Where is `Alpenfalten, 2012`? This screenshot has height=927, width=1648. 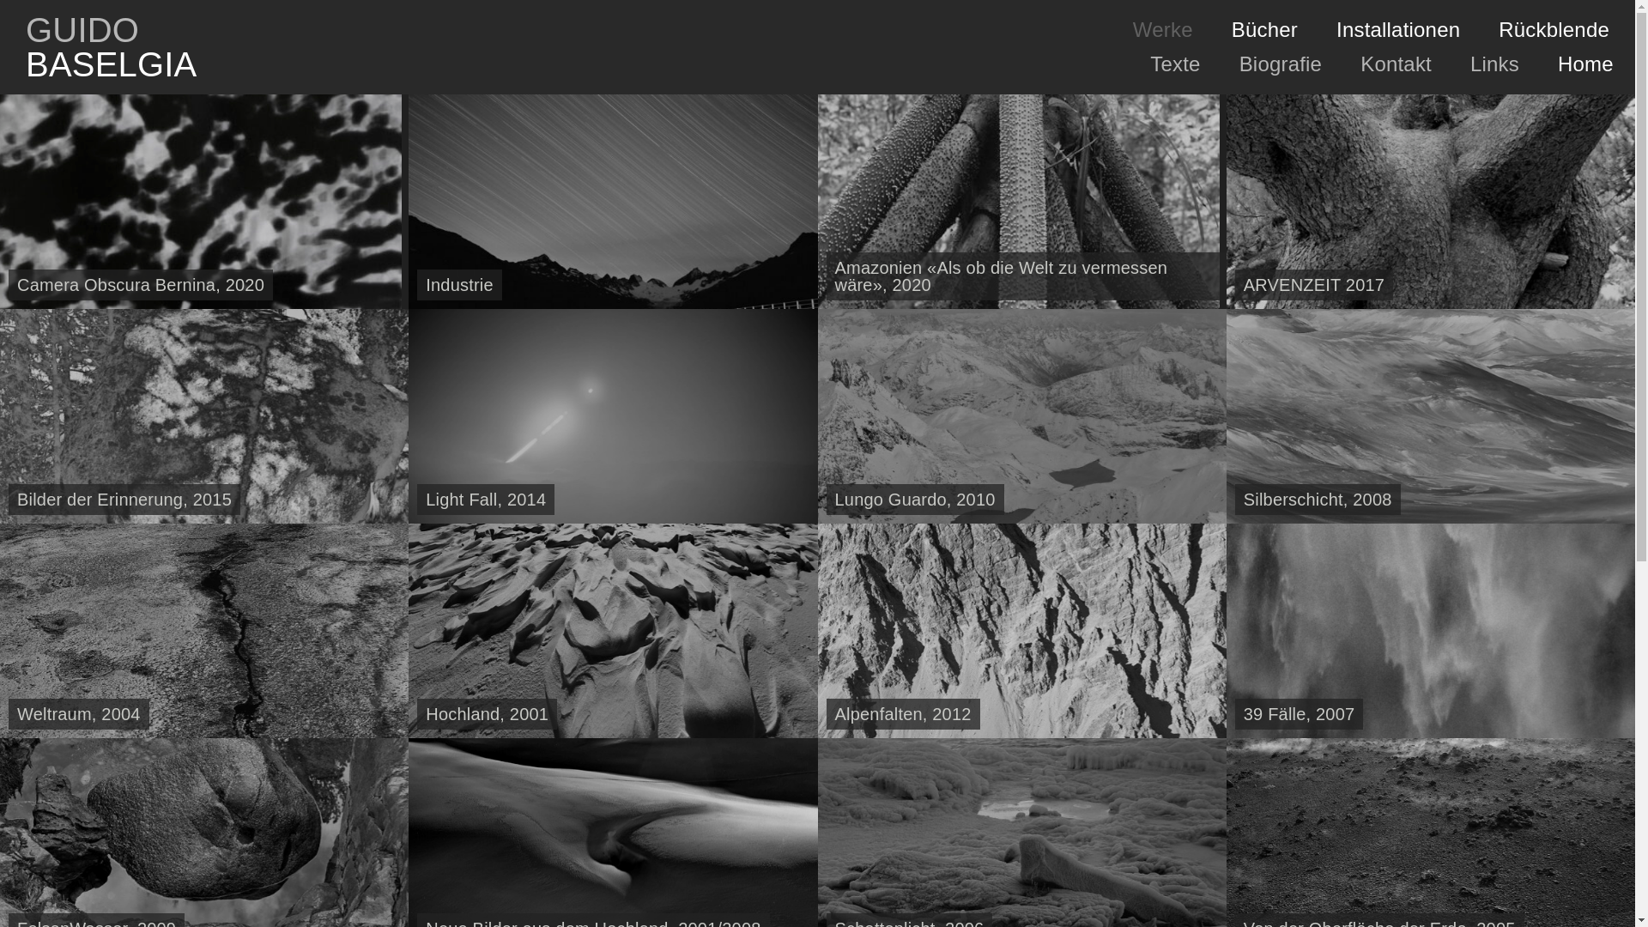 Alpenfalten, 2012 is located at coordinates (1021, 631).